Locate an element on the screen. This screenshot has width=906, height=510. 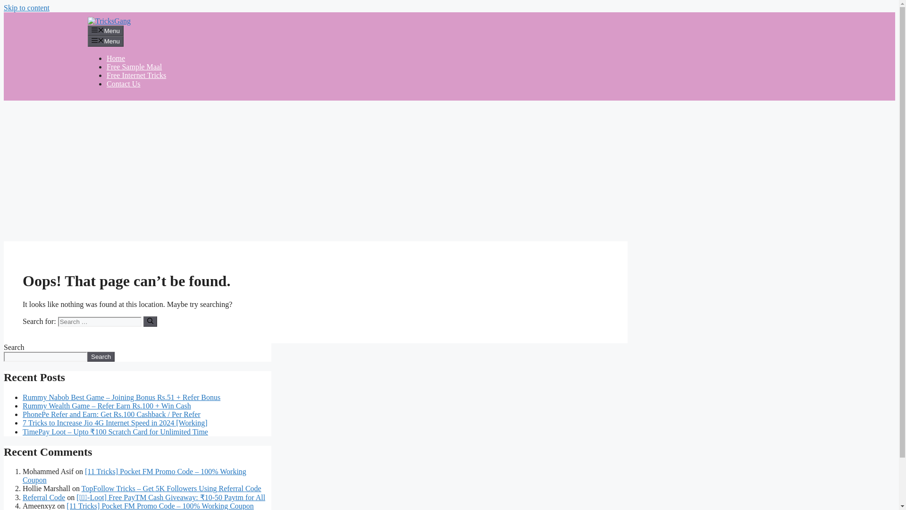
Referral Code is located at coordinates (44, 497).